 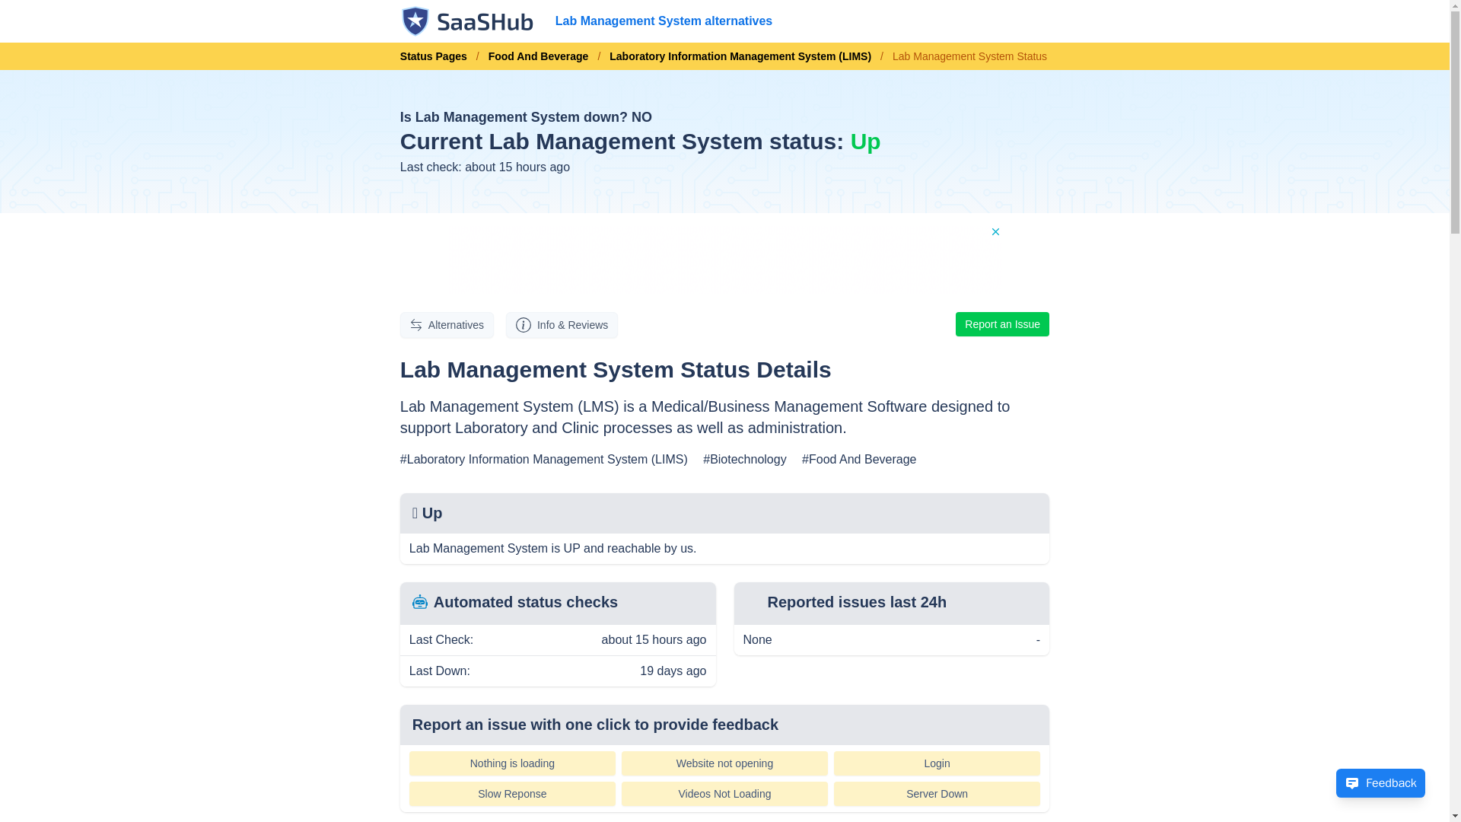 I want to click on Give feedback, so click(x=1380, y=782).